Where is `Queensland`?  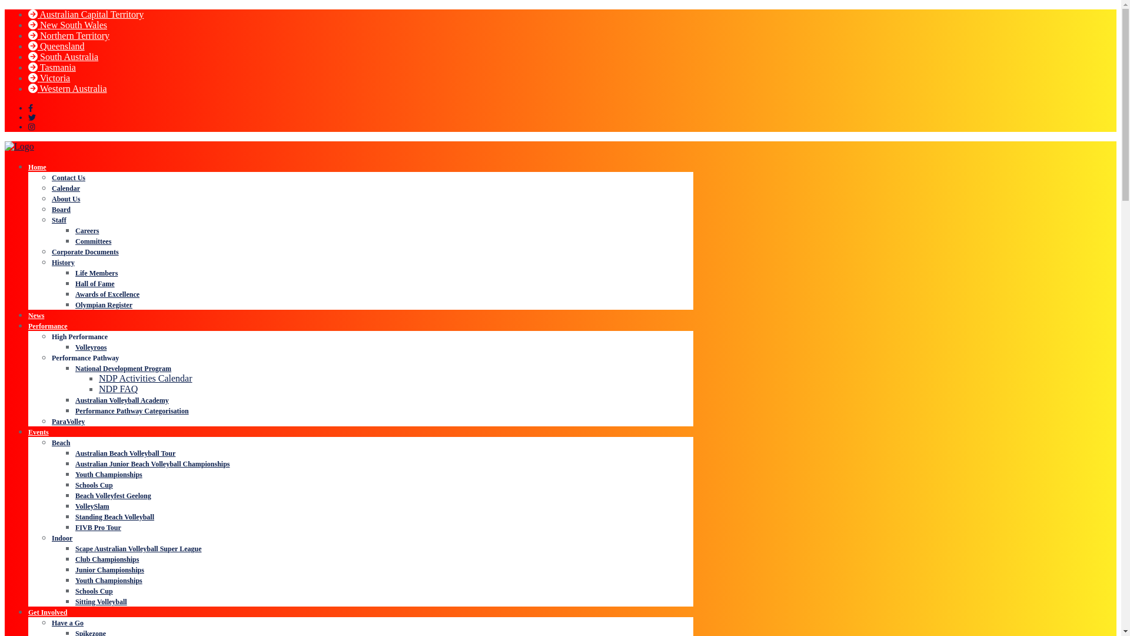
Queensland is located at coordinates (56, 46).